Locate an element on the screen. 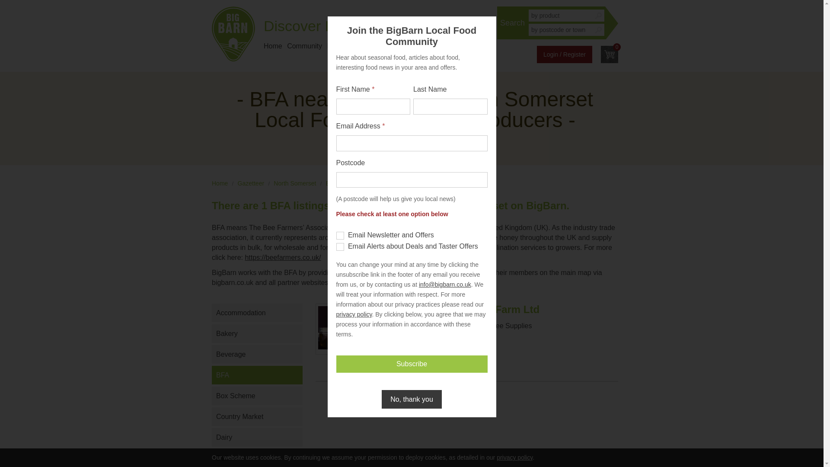  Twitter is located at coordinates (443, 26).